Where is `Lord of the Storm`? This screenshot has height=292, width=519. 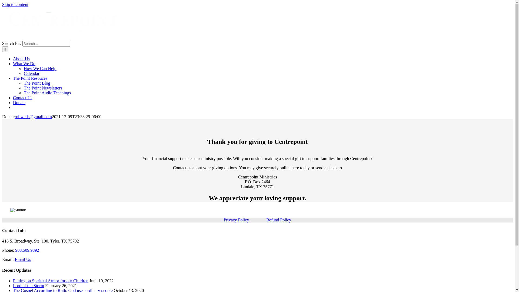 Lord of the Storm is located at coordinates (29, 286).